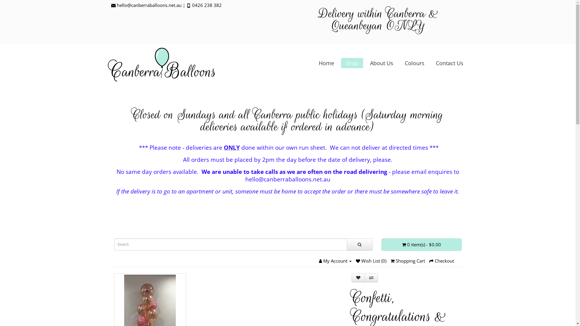  I want to click on 0426 238 382, so click(207, 5).